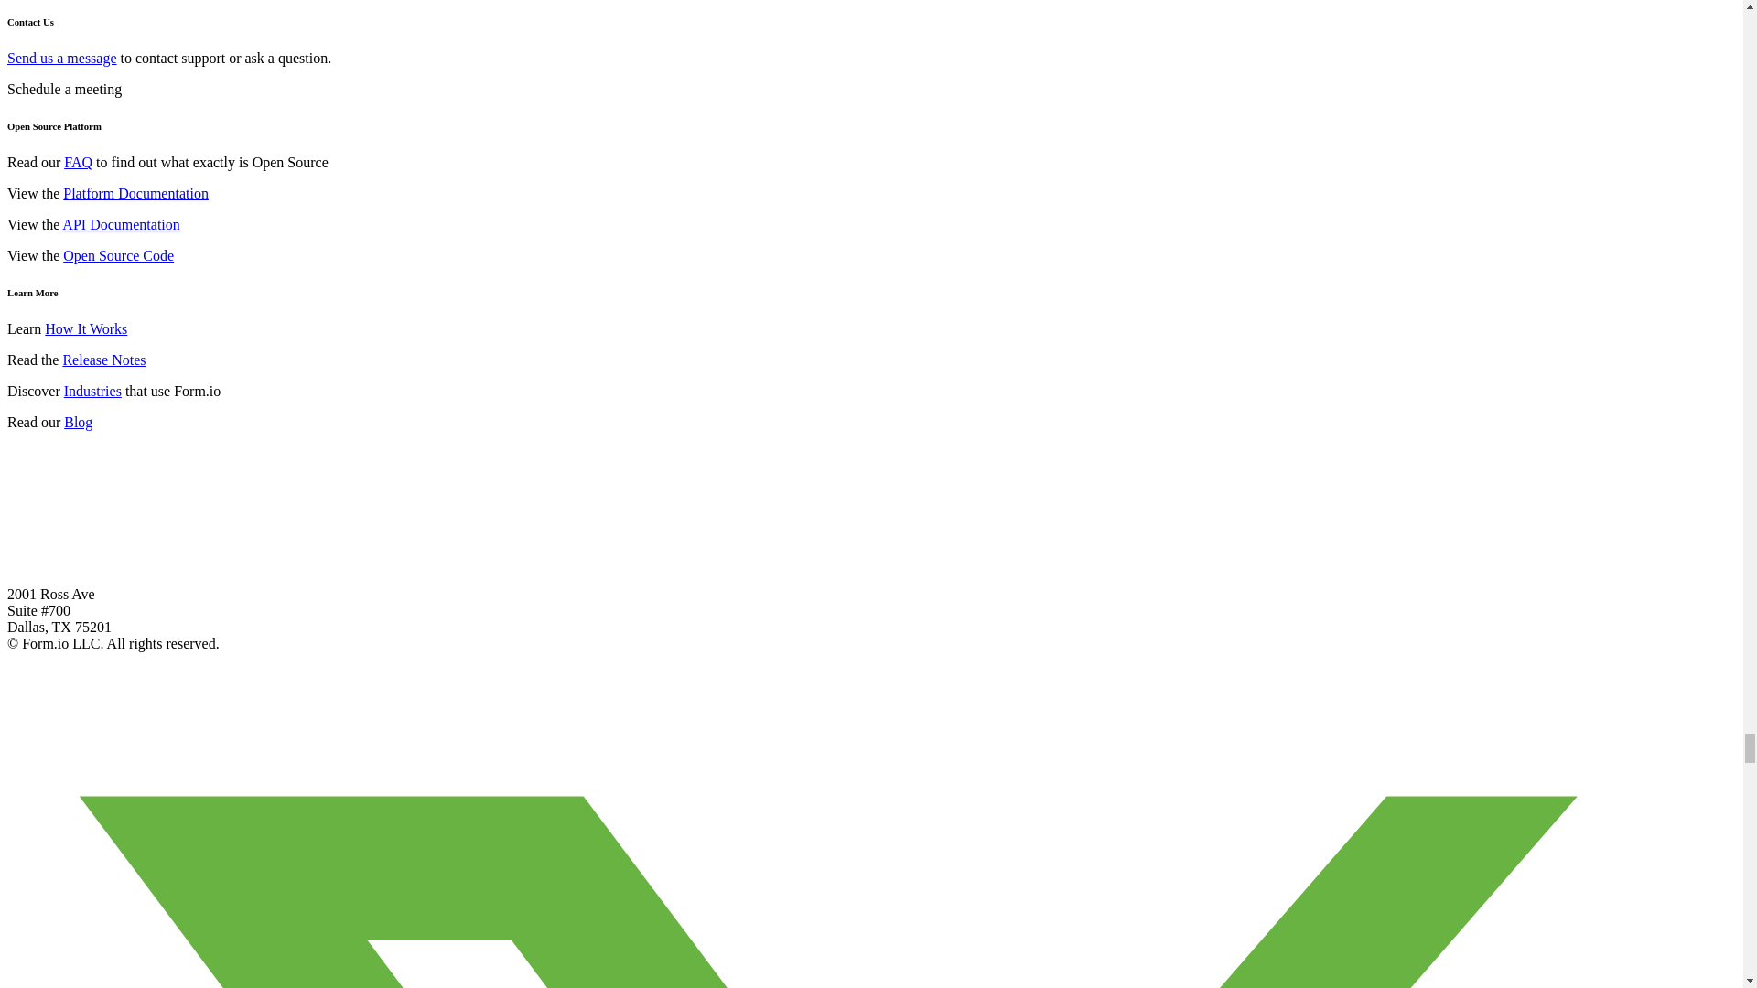 This screenshot has width=1757, height=988. What do you see at coordinates (78, 161) in the screenshot?
I see `FAQ` at bounding box center [78, 161].